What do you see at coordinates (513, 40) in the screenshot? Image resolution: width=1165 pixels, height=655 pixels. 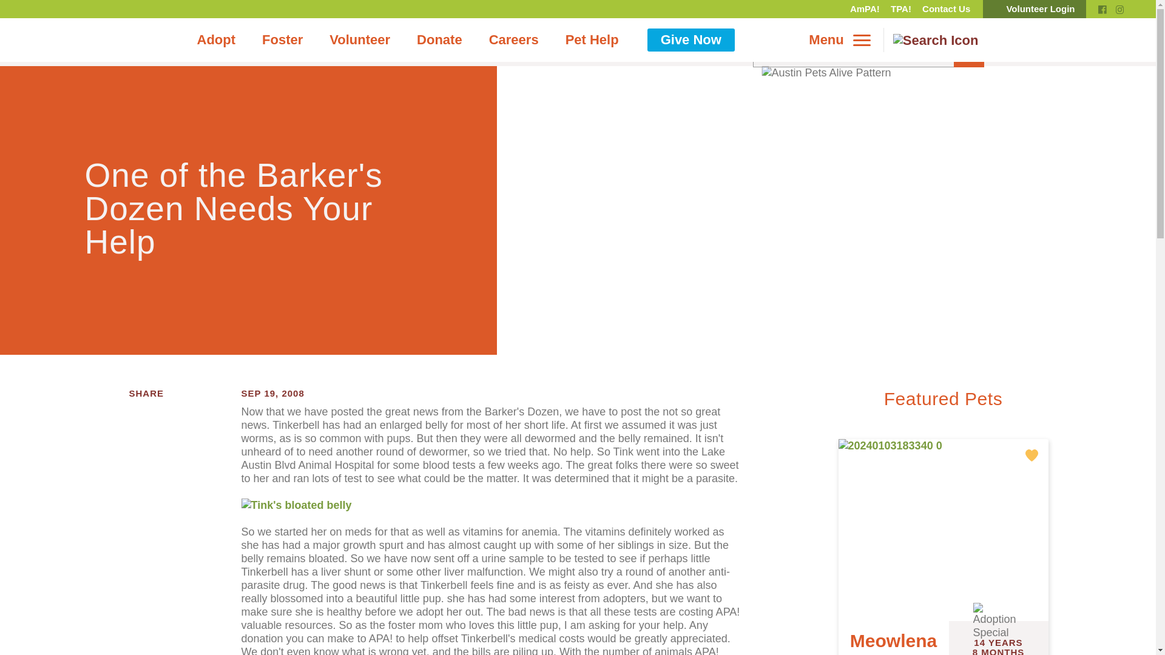 I see `Careers` at bounding box center [513, 40].